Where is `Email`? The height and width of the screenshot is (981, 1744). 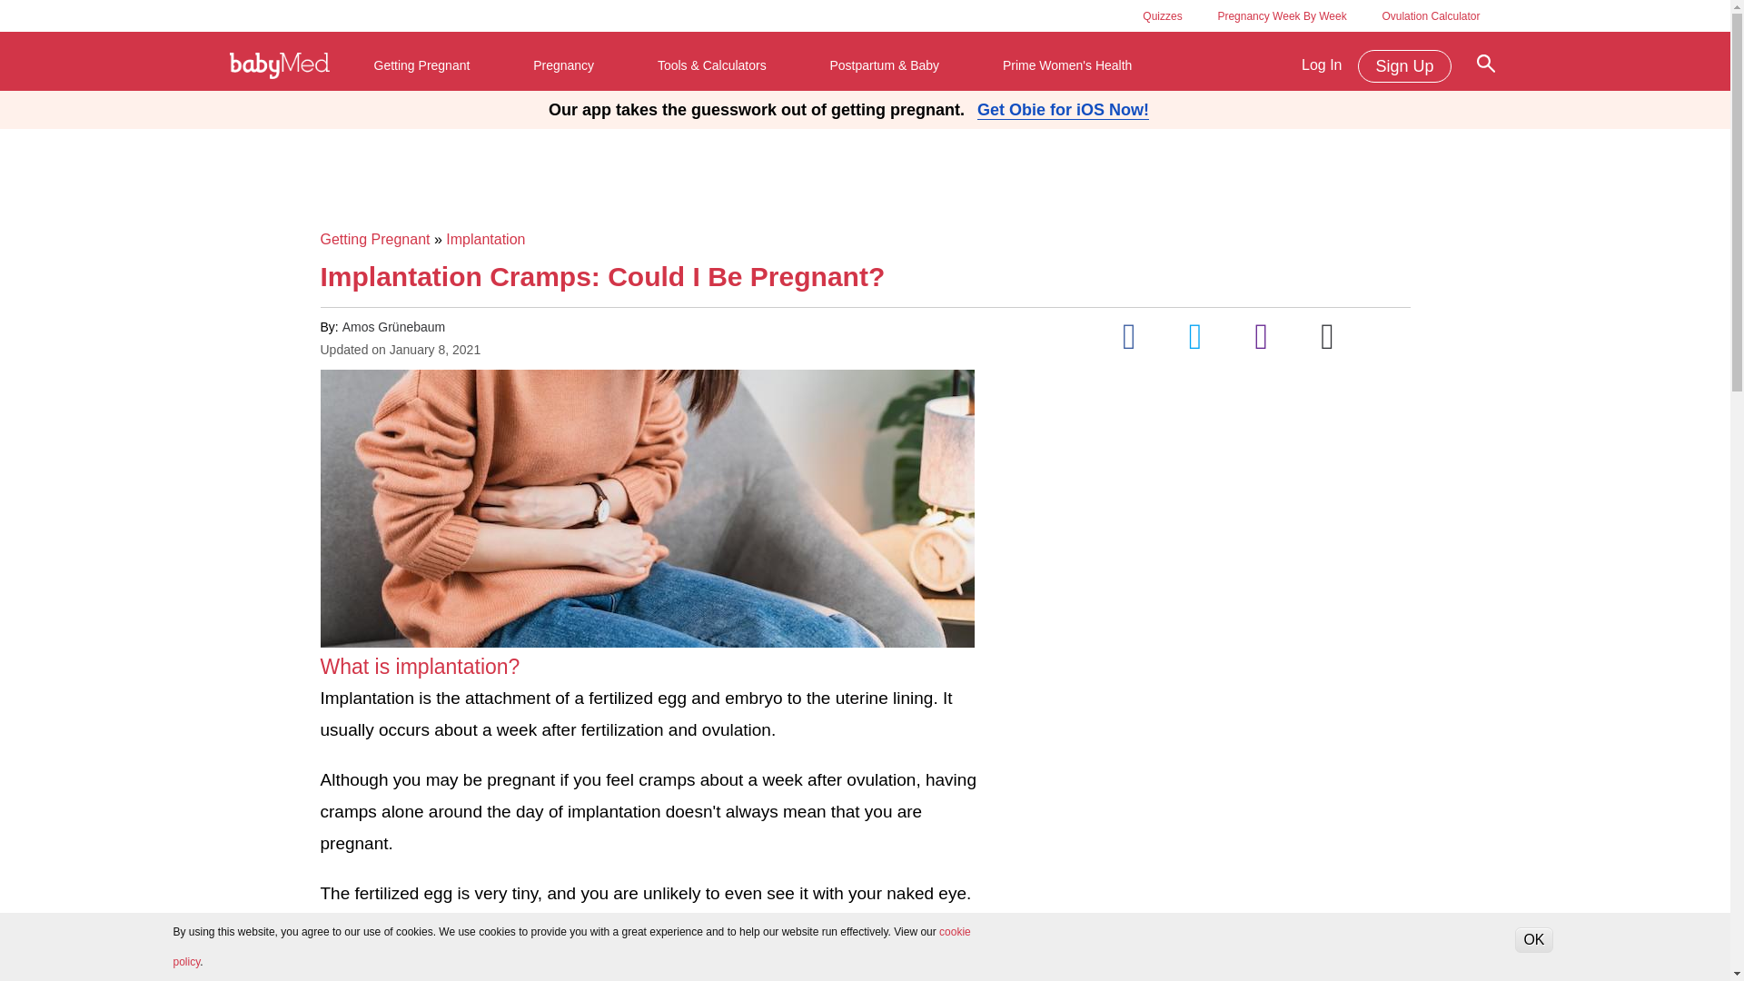 Email is located at coordinates (1328, 336).